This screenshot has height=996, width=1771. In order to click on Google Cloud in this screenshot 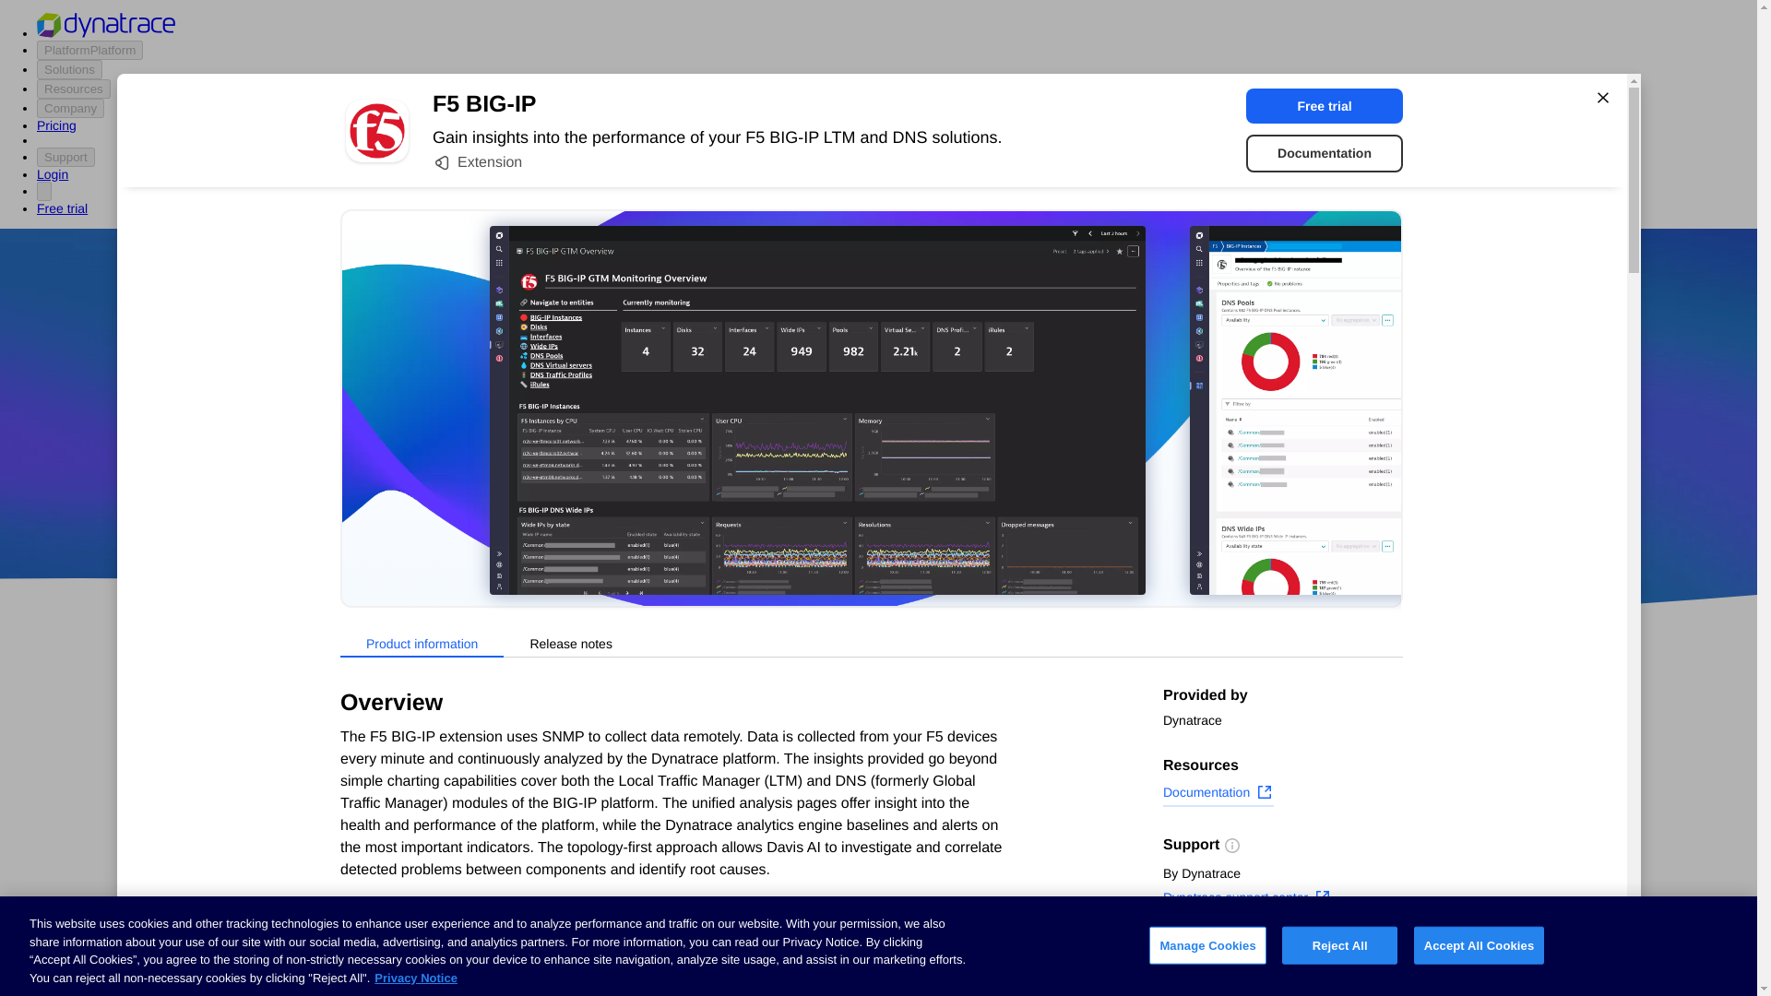, I will do `click(914, 509)`.